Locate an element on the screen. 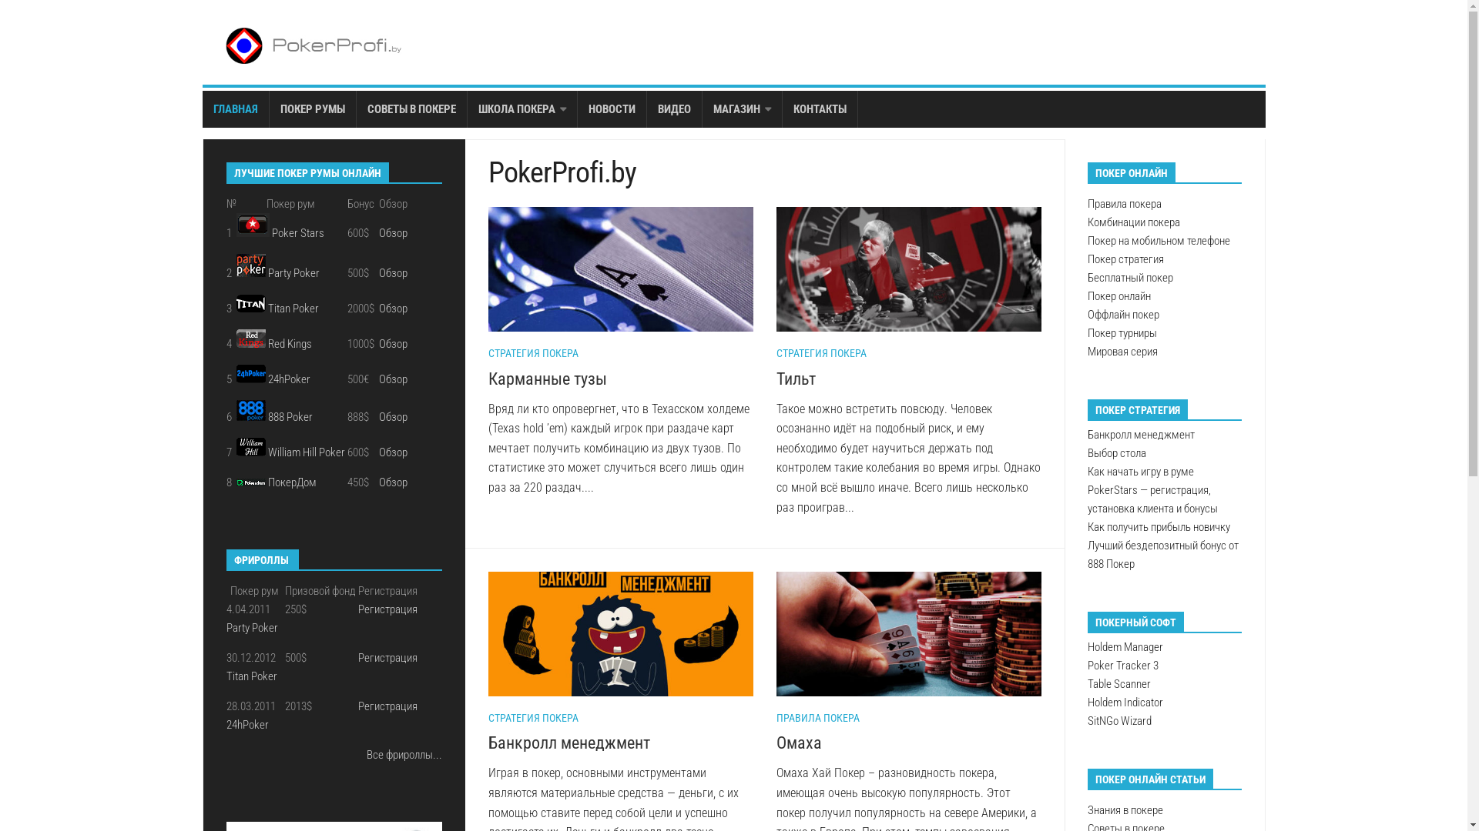  Titan Poker  is located at coordinates (253, 676).